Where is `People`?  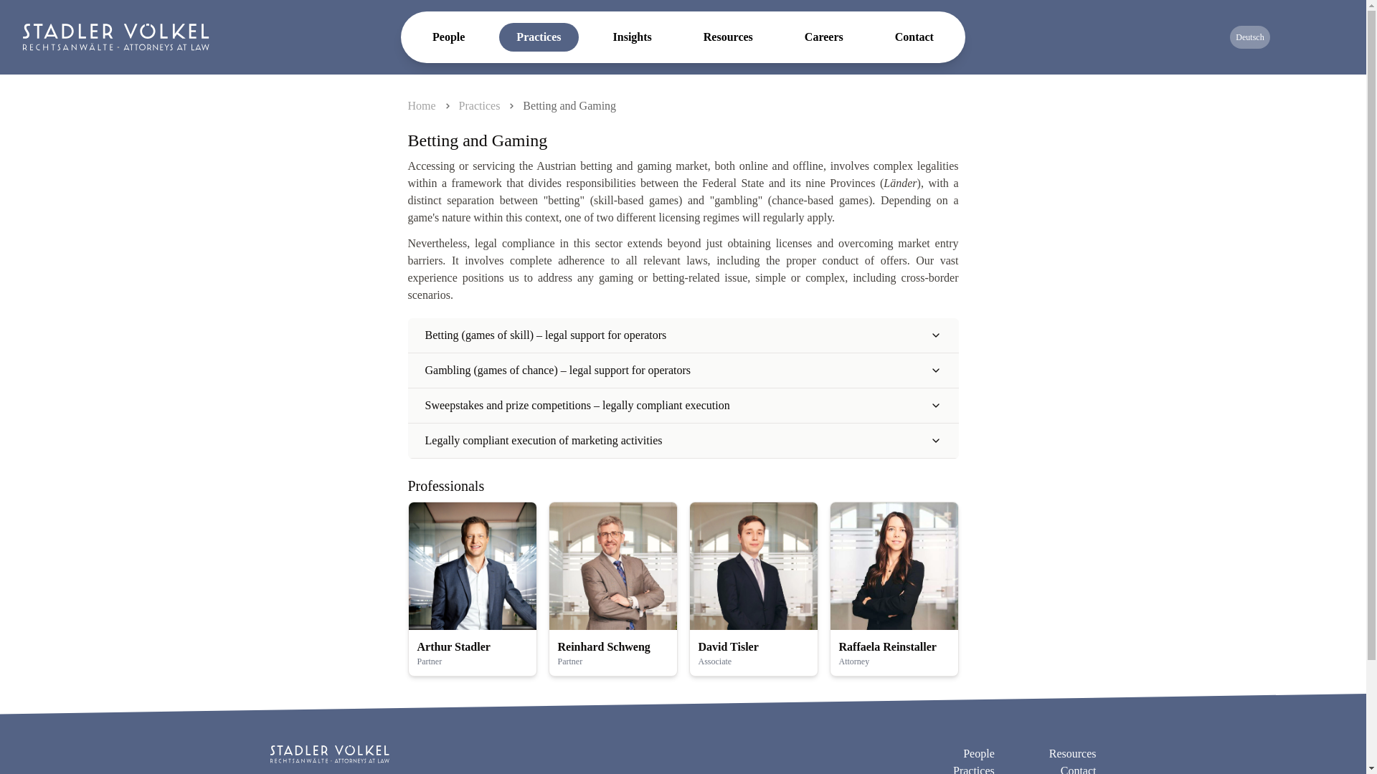
People is located at coordinates (449, 37).